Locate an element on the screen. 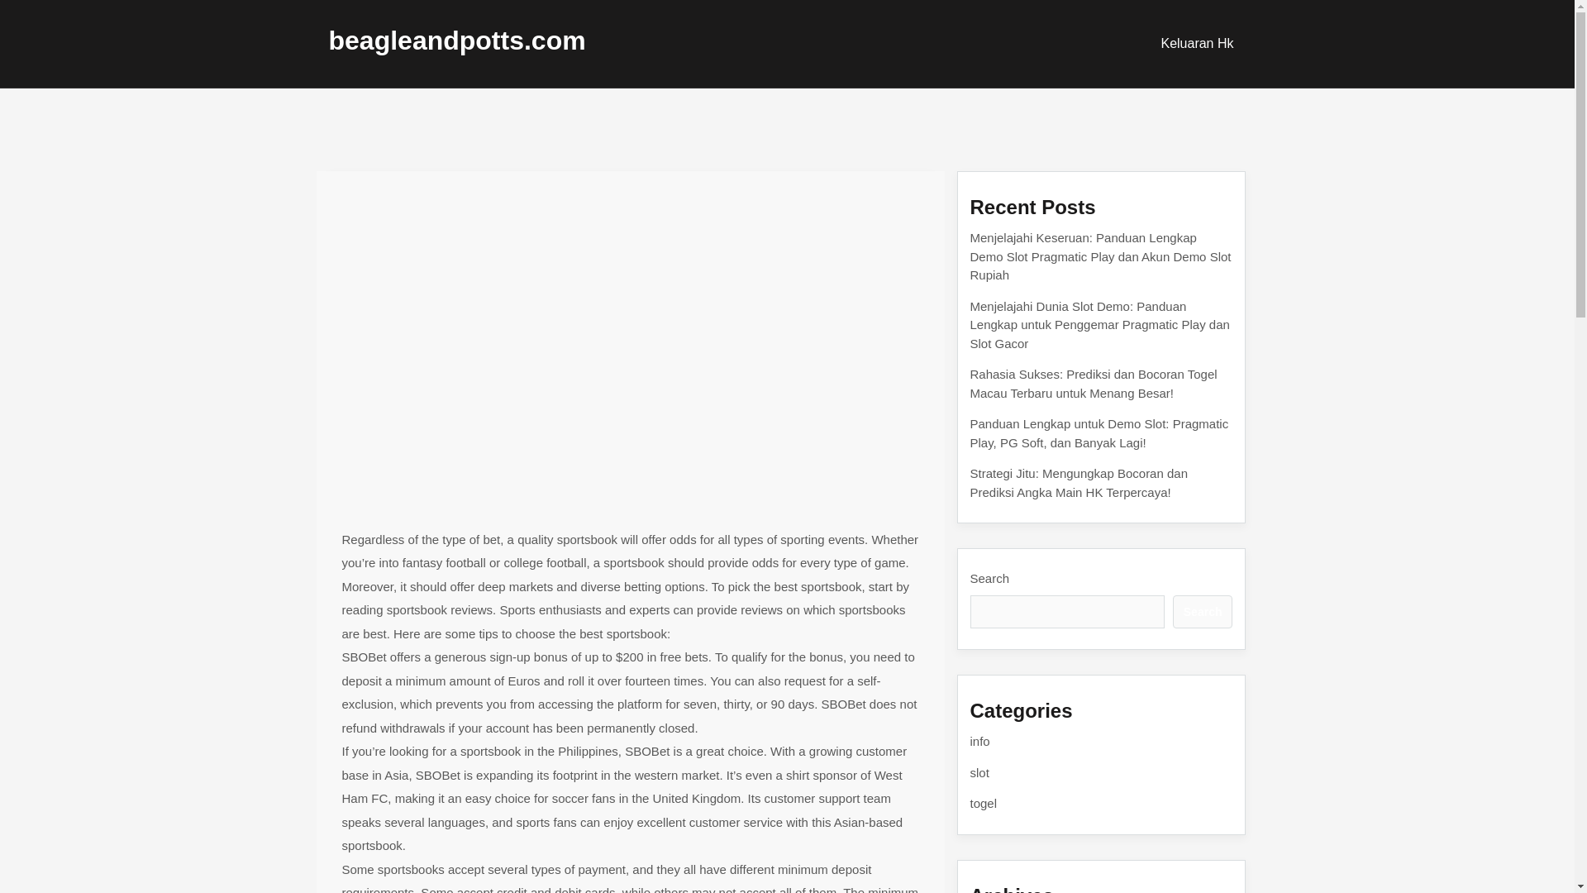  Keluaran Hk is located at coordinates (1197, 43).